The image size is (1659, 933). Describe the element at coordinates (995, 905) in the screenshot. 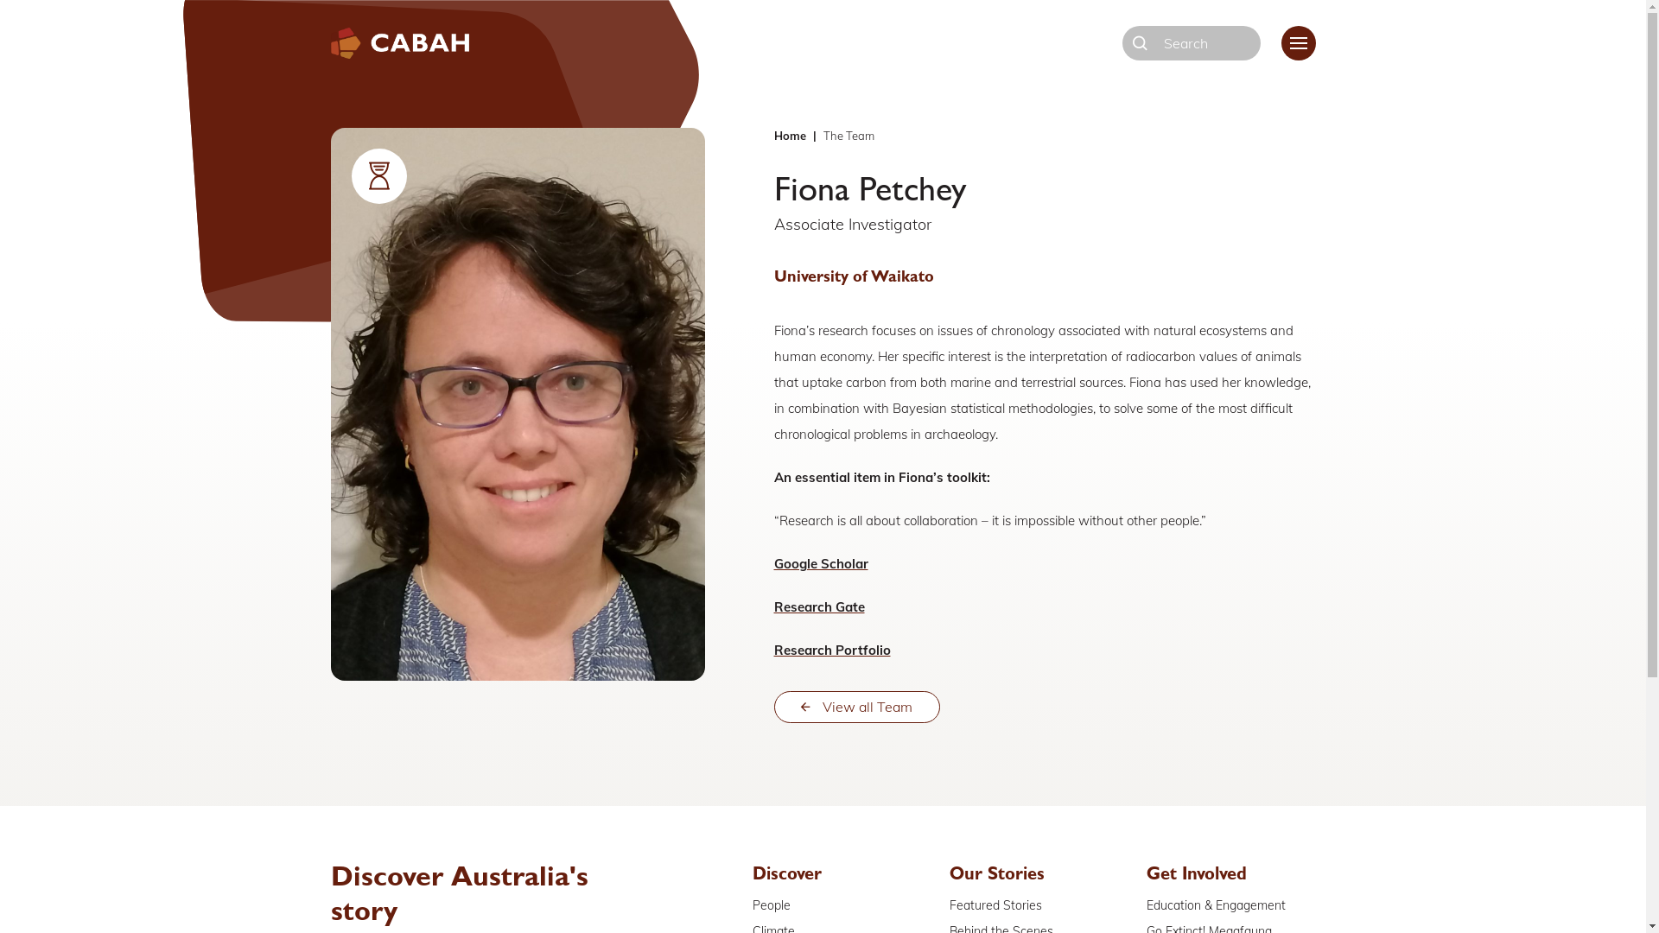

I see `Featured Stories` at that location.